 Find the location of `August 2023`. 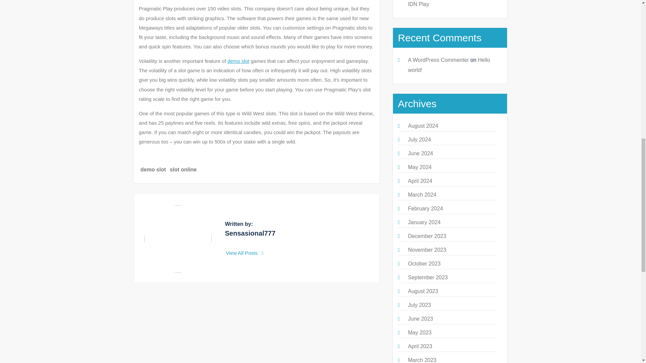

August 2023 is located at coordinates (423, 291).